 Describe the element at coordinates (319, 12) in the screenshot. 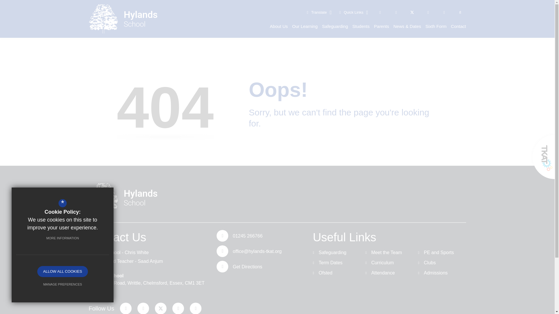

I see `Google Translate` at that location.